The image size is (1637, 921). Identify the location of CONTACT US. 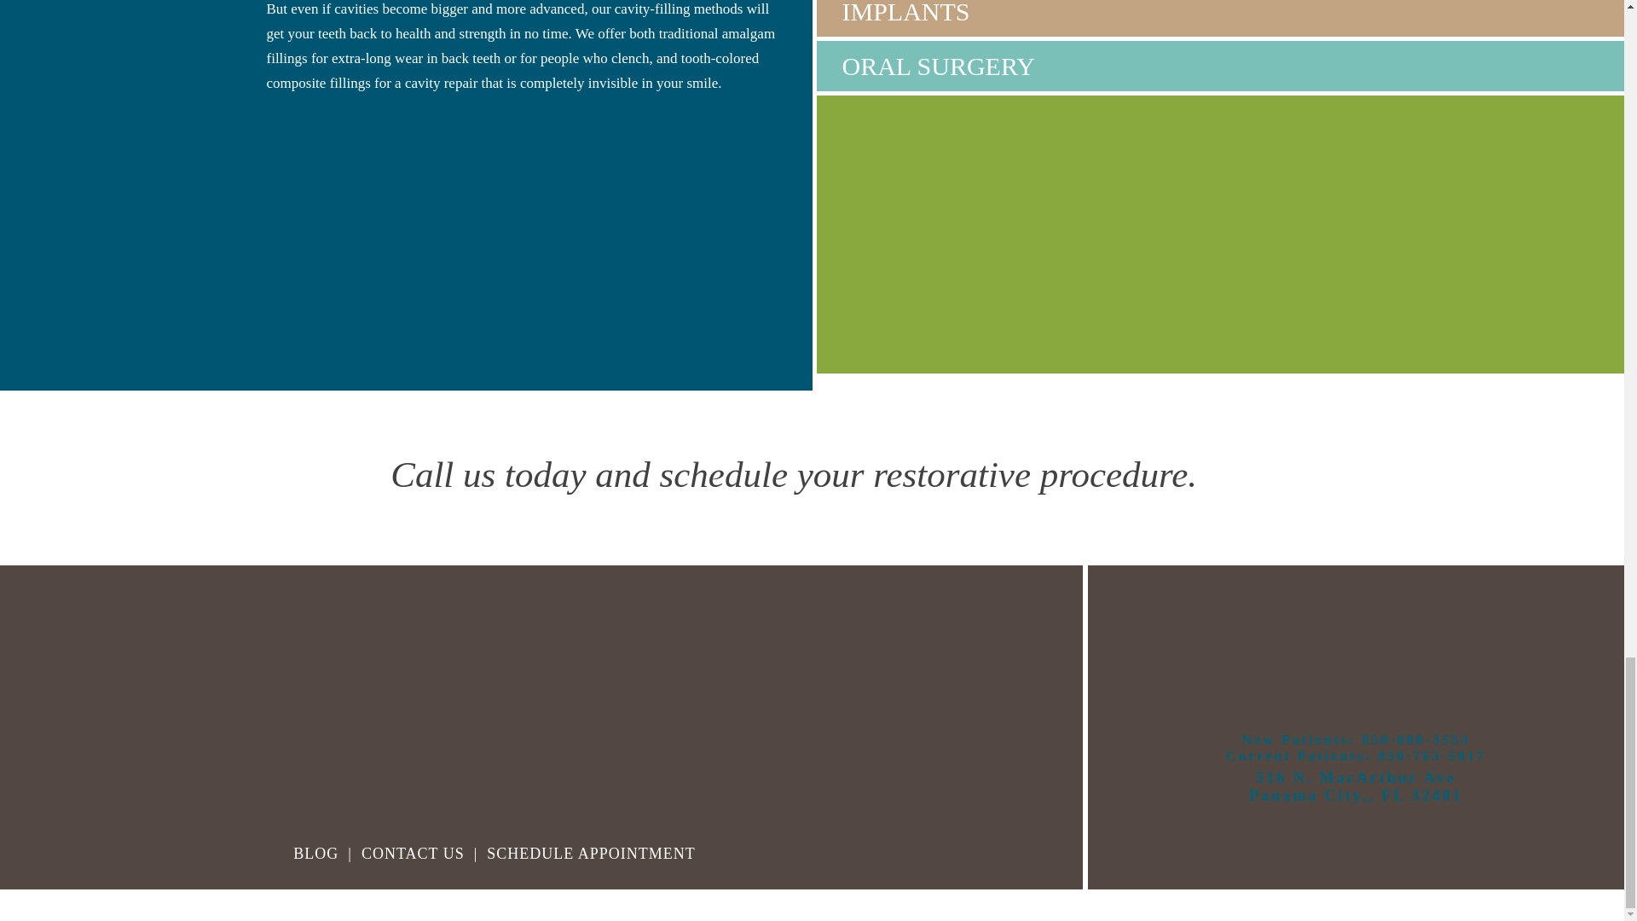
(591, 853).